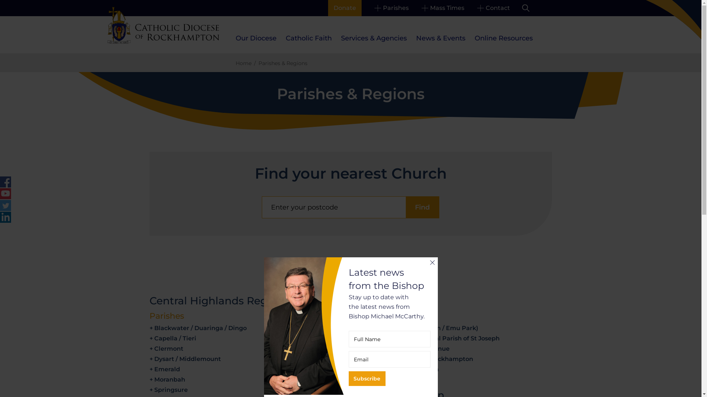 This screenshot has width=707, height=397. What do you see at coordinates (345, 8) in the screenshot?
I see `Donate` at bounding box center [345, 8].